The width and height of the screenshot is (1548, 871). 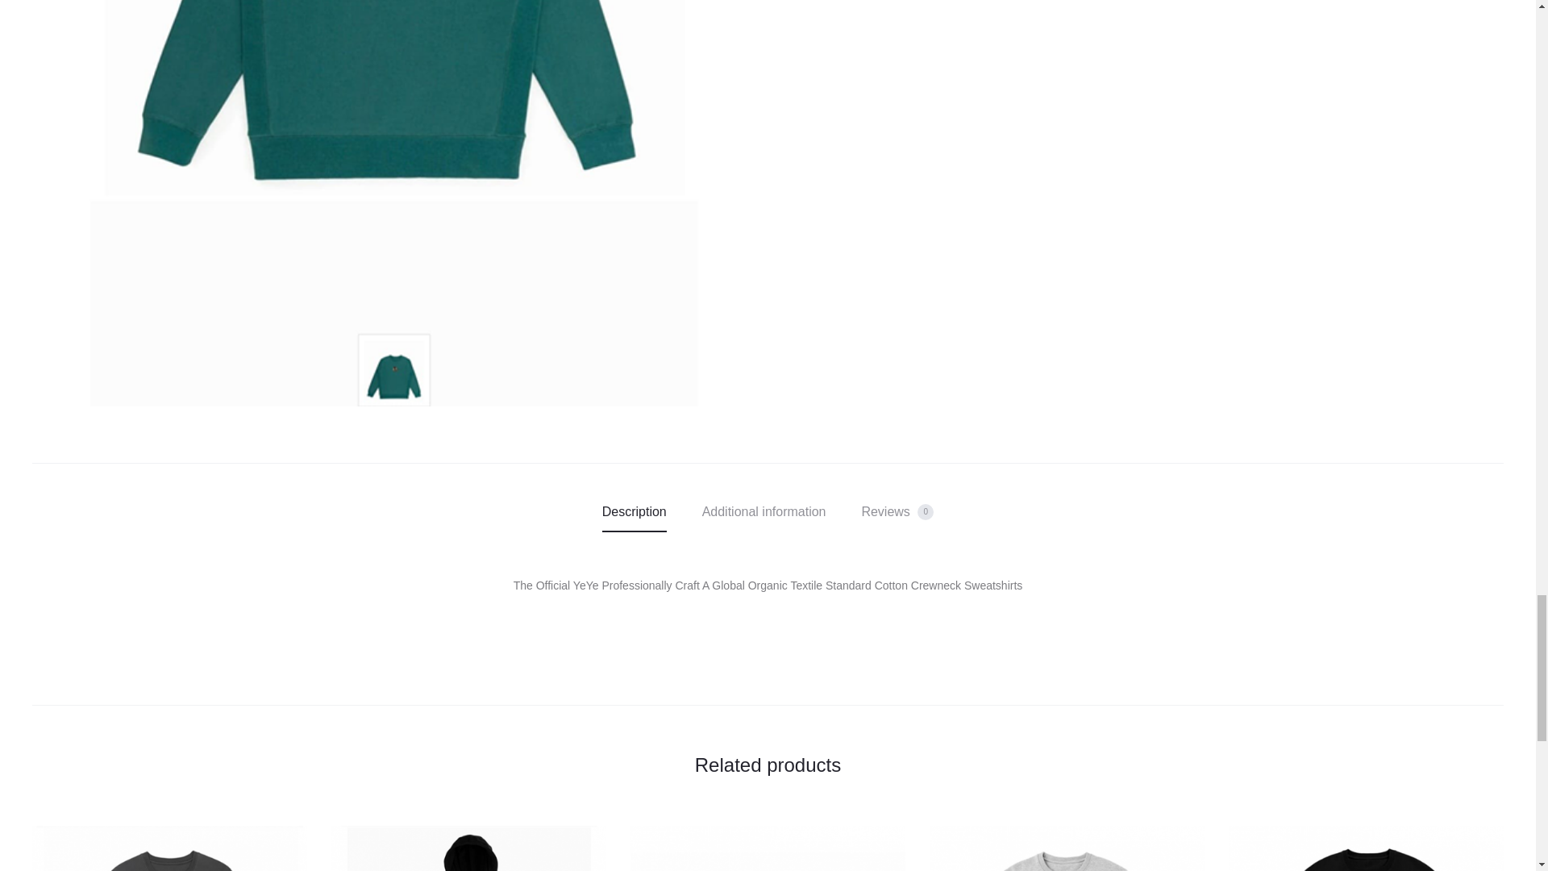 What do you see at coordinates (764, 511) in the screenshot?
I see `Additional information` at bounding box center [764, 511].